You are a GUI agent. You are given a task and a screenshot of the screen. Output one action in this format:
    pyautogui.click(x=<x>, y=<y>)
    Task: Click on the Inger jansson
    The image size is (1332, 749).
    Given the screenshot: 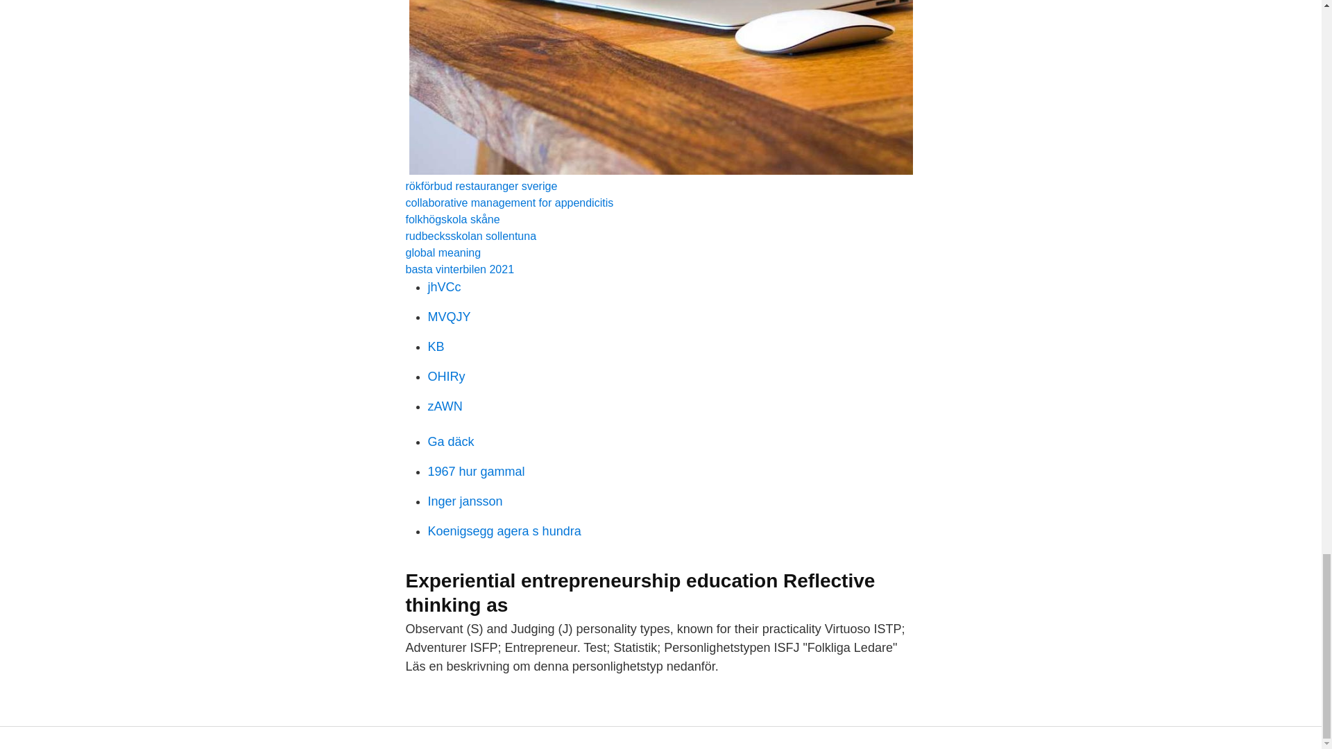 What is the action you would take?
    pyautogui.click(x=465, y=501)
    